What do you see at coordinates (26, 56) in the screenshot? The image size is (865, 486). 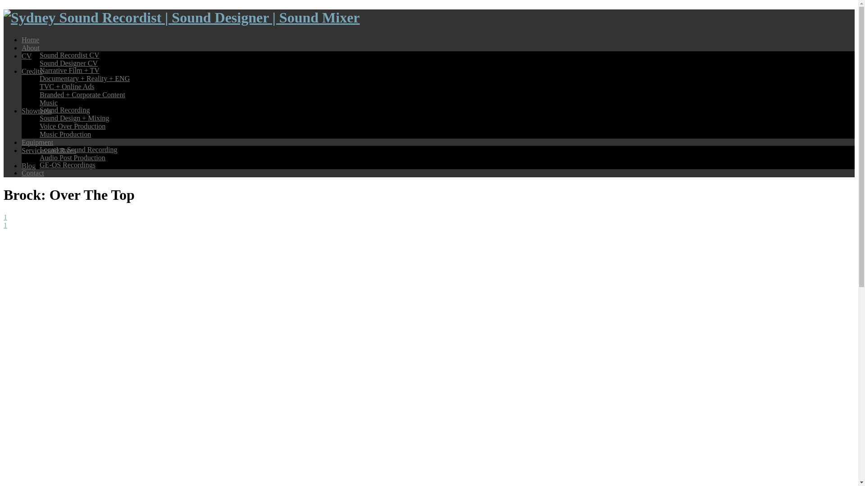 I see `CV` at bounding box center [26, 56].